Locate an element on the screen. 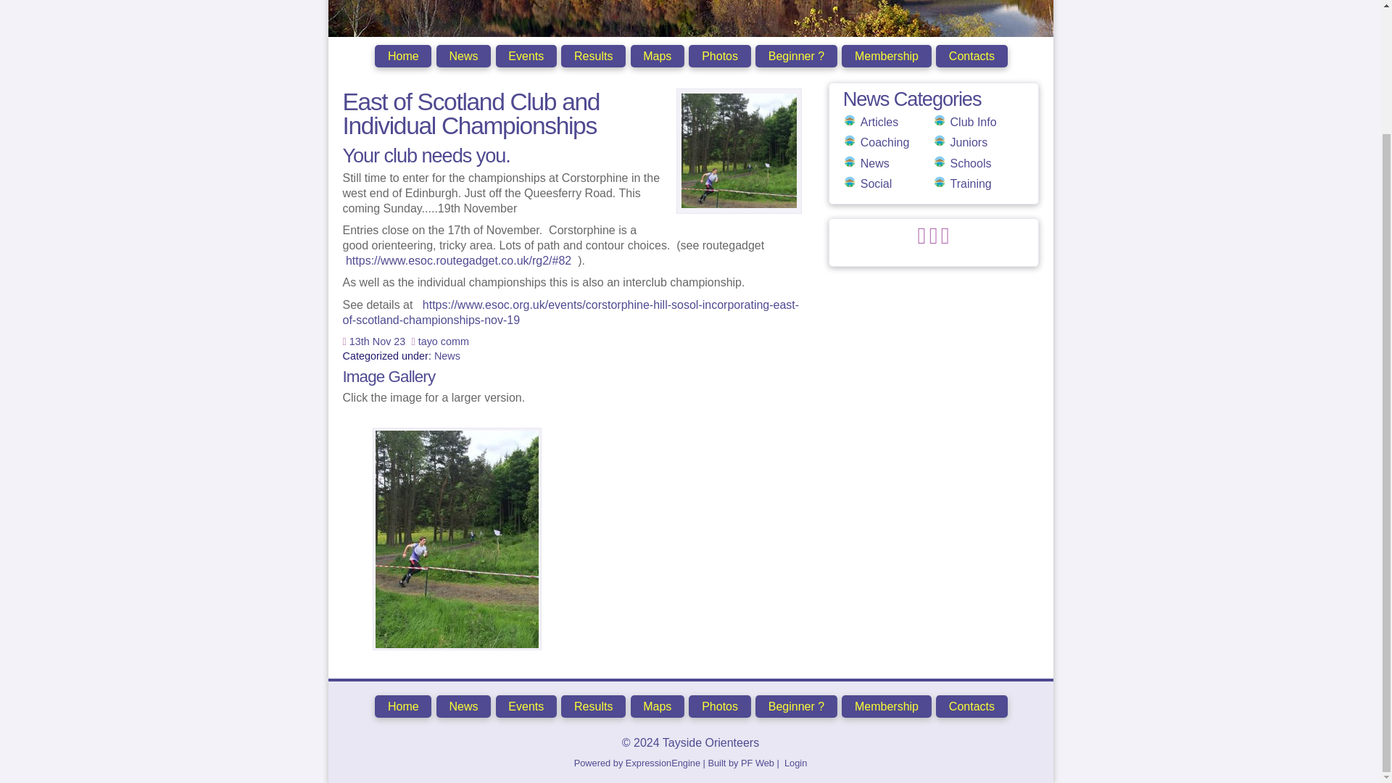 The width and height of the screenshot is (1392, 783). Juniors is located at coordinates (969, 142).